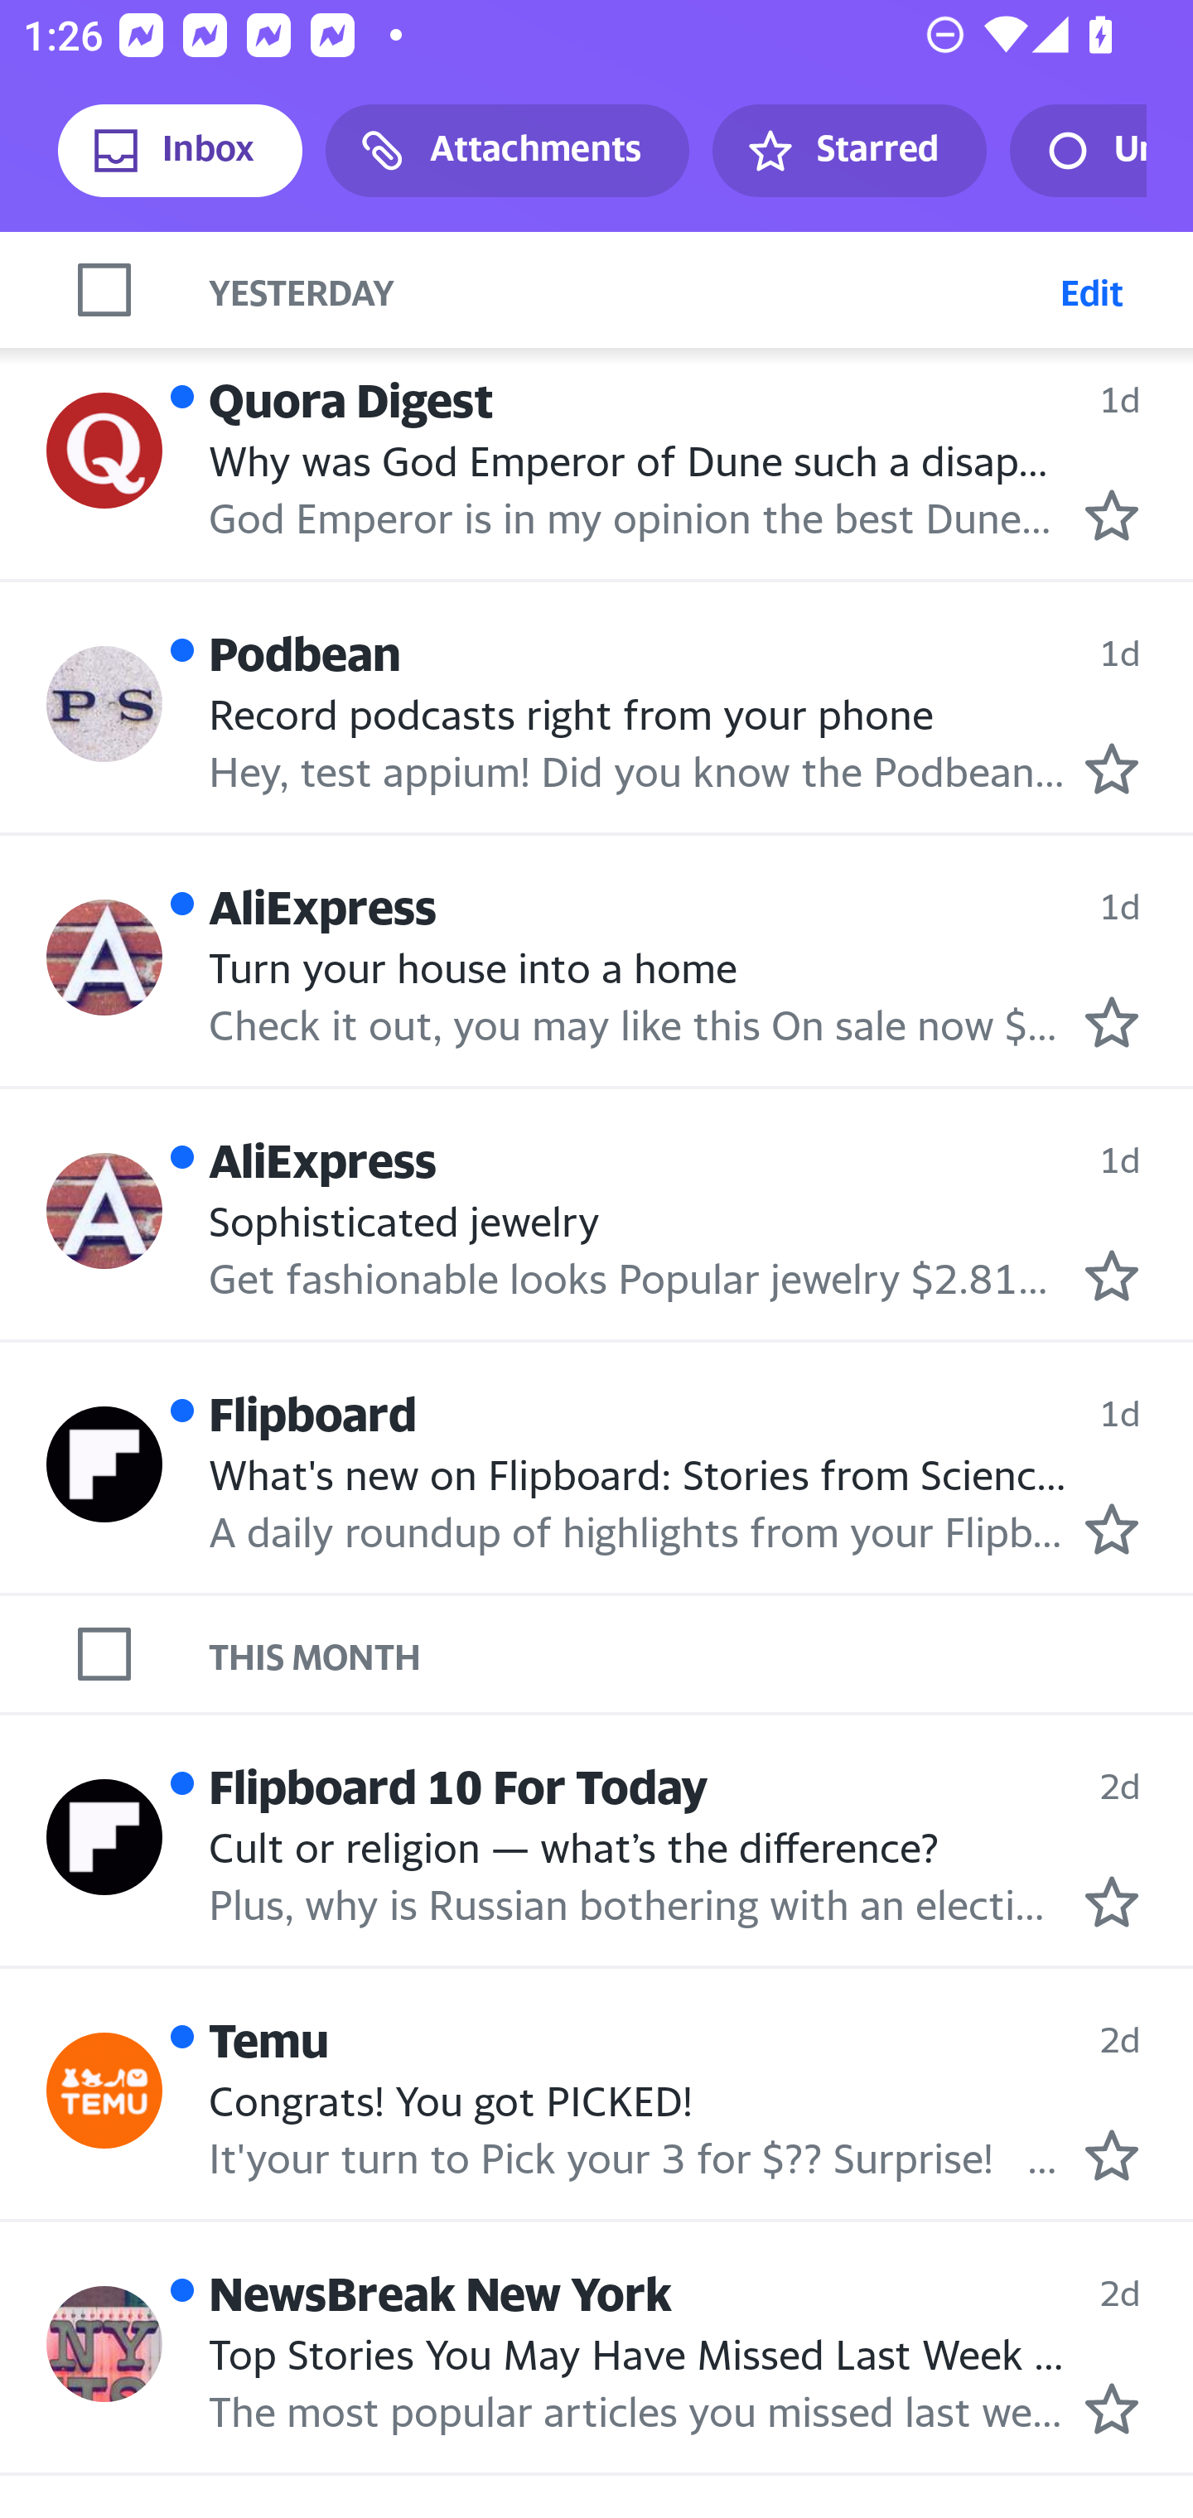  Describe the element at coordinates (507, 151) in the screenshot. I see `Attachments` at that location.